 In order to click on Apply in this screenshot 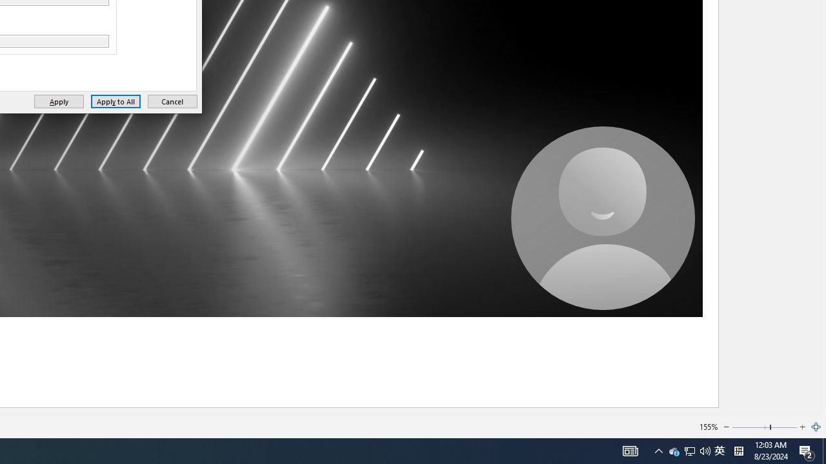, I will do `click(59, 102)`.